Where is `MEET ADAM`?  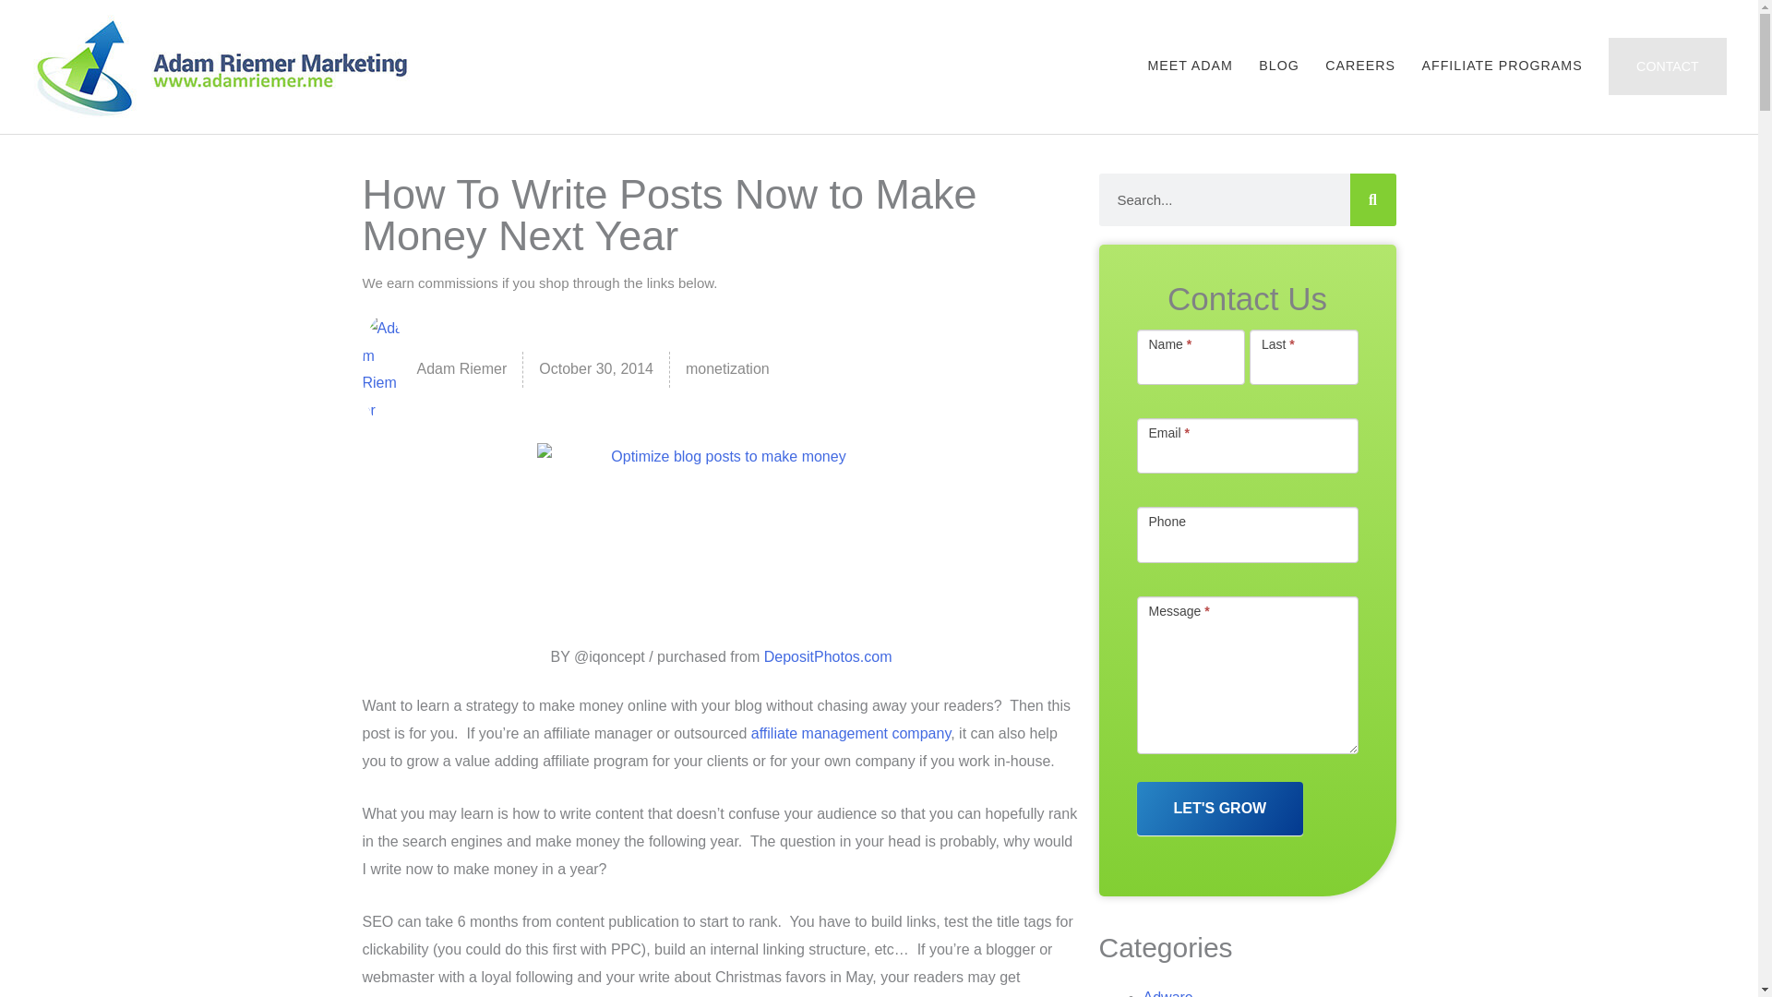 MEET ADAM is located at coordinates (1189, 65).